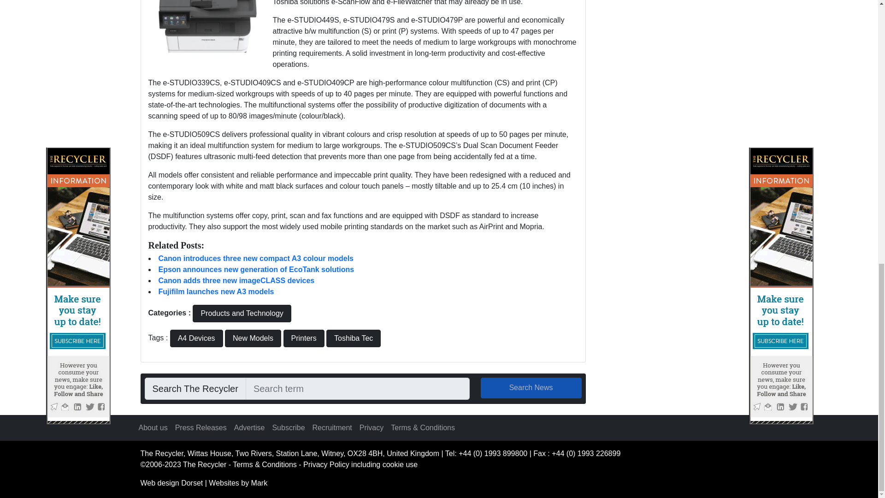 The height and width of the screenshot is (498, 885). What do you see at coordinates (531, 388) in the screenshot?
I see `Search News` at bounding box center [531, 388].